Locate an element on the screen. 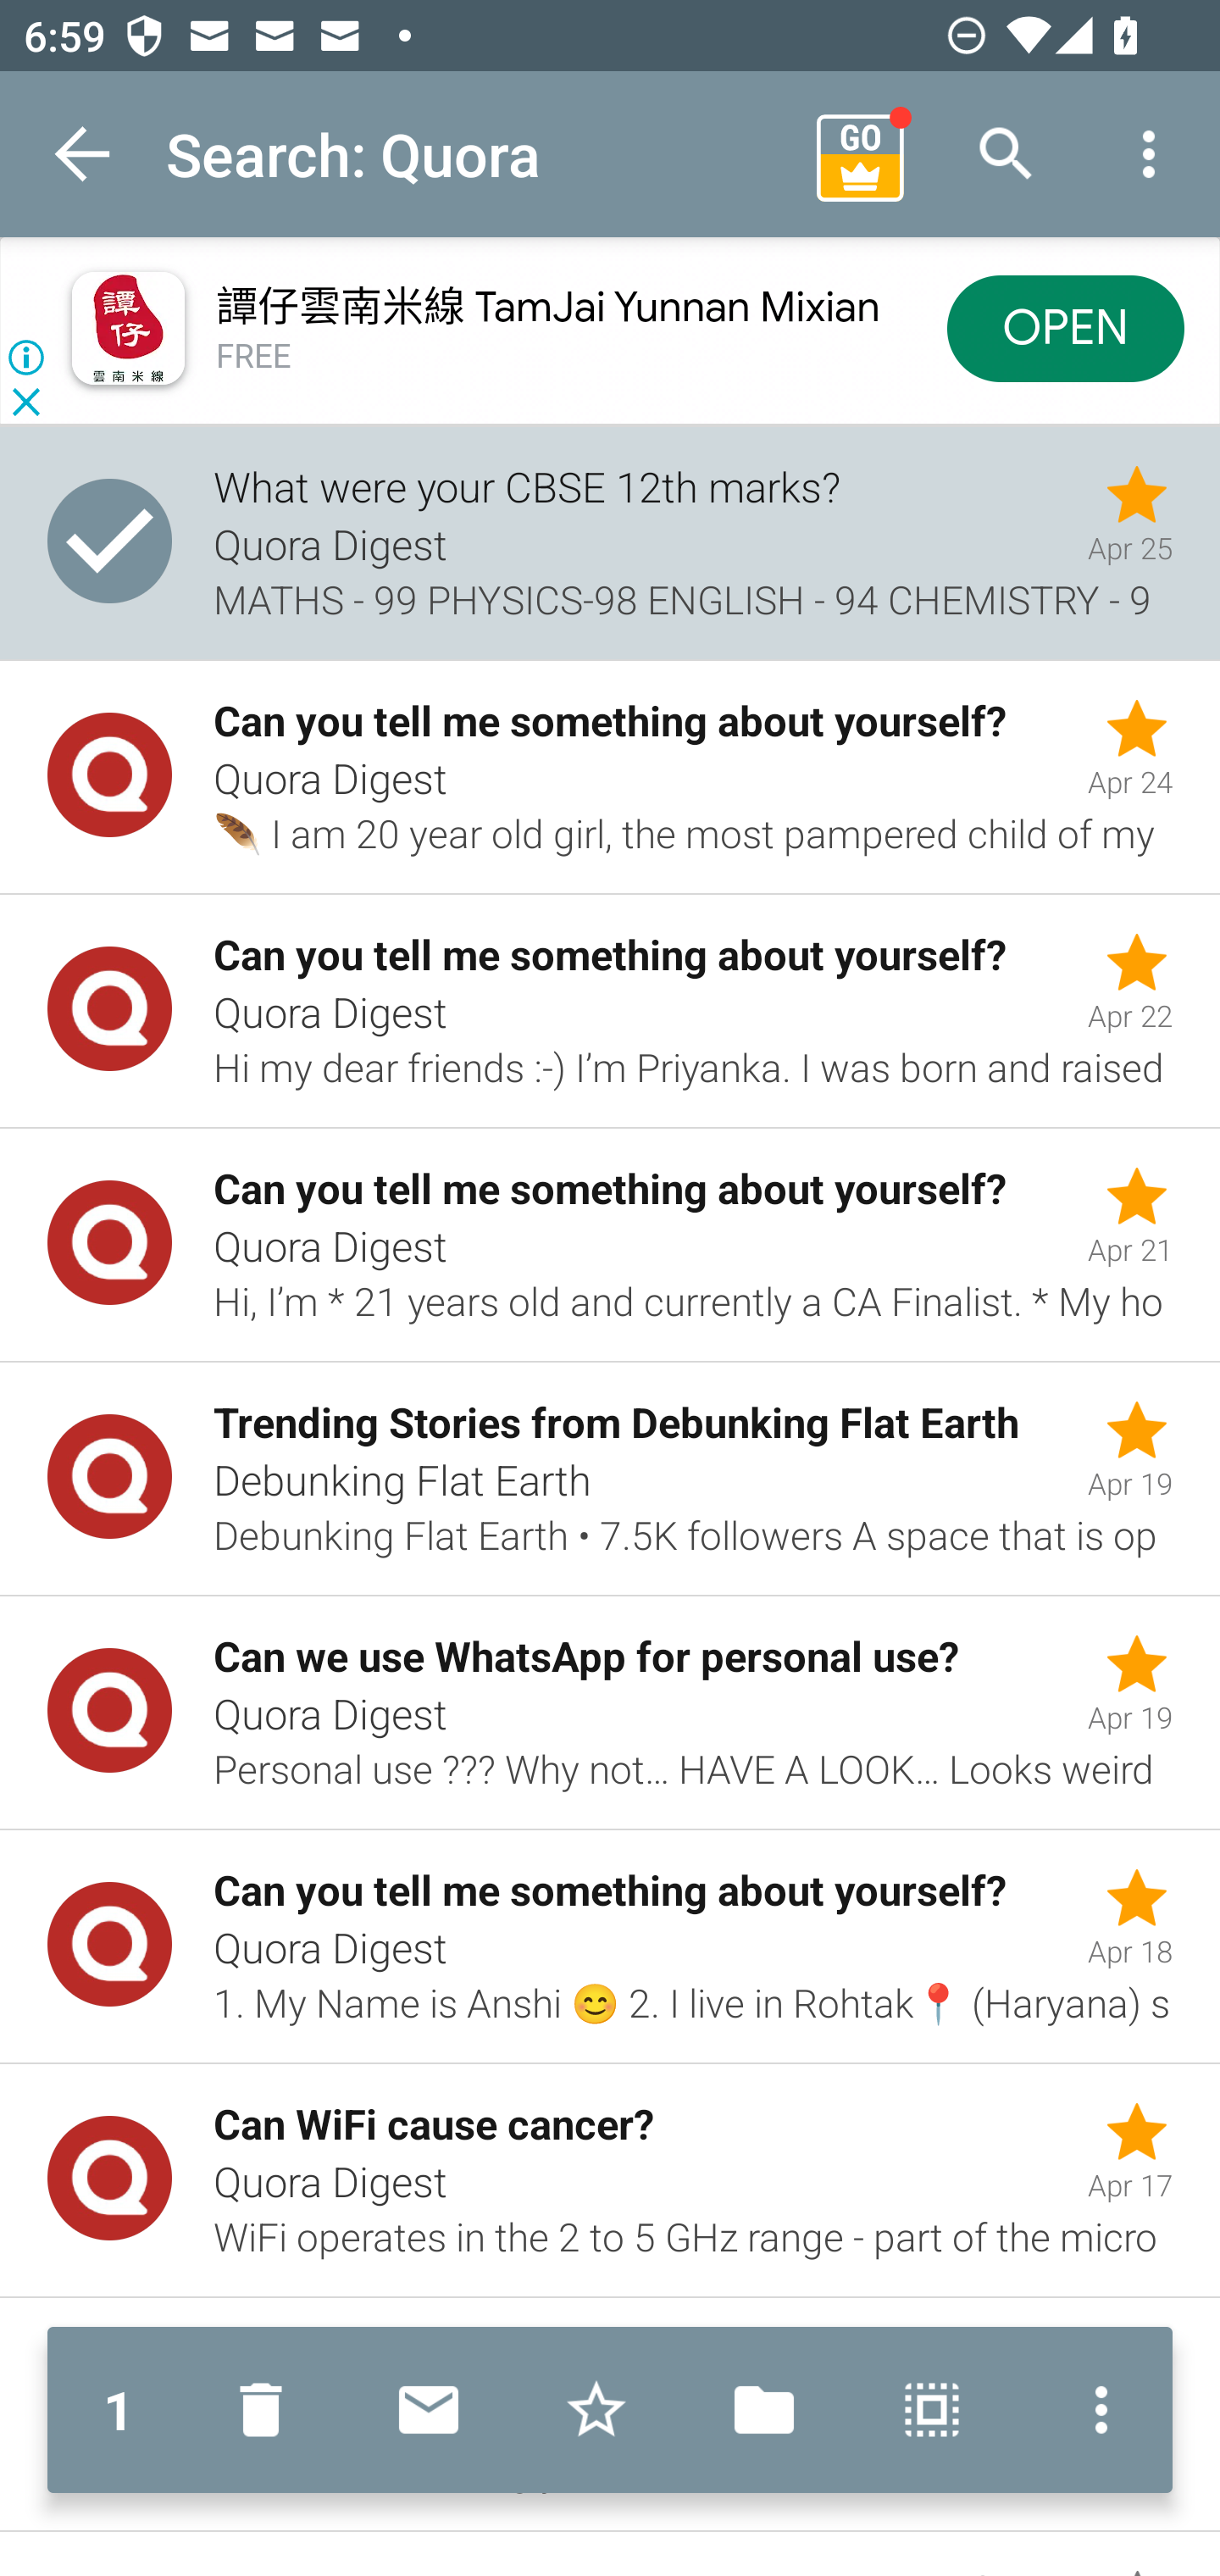  1 1 message is located at coordinates (119, 2410).